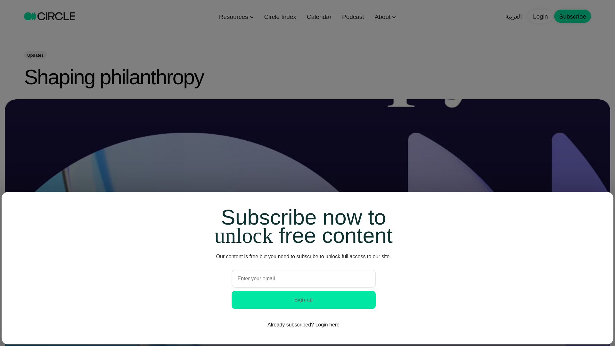  I want to click on Login here, so click(327, 325).